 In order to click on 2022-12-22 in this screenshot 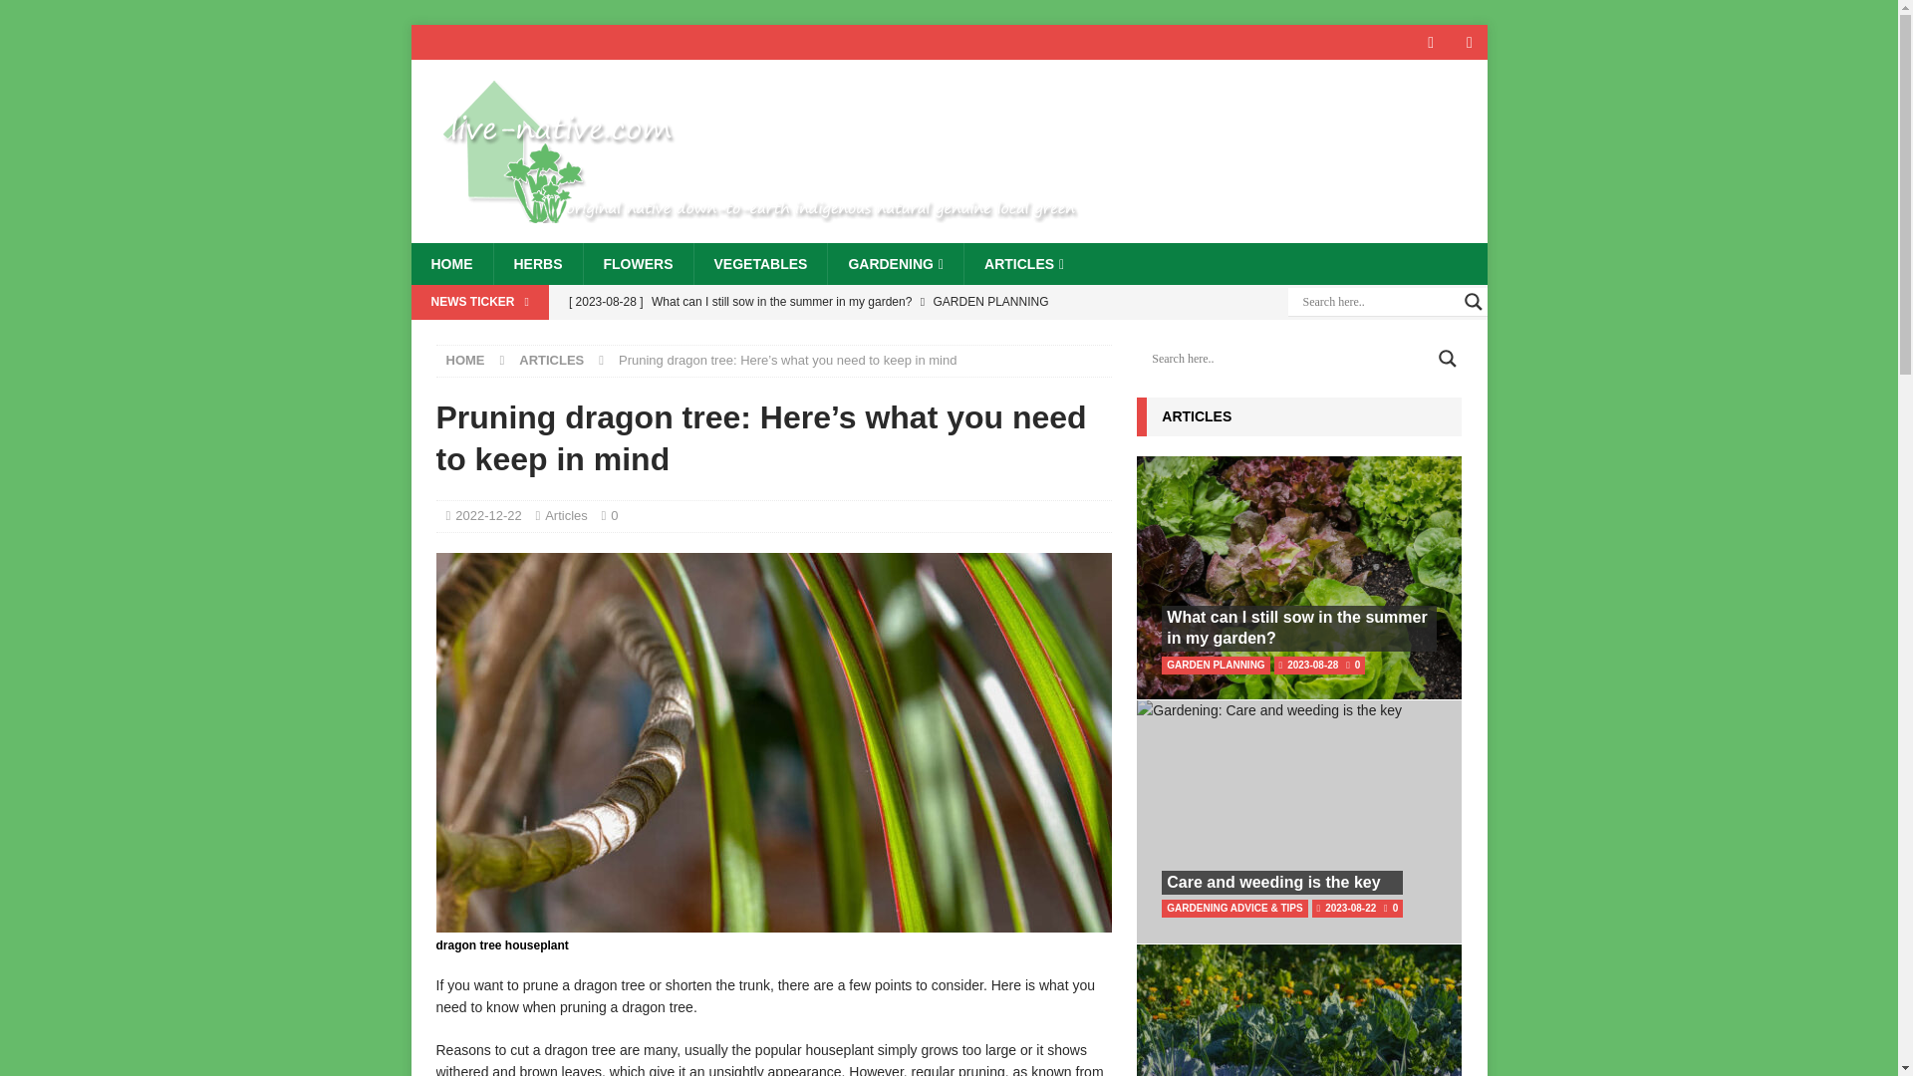, I will do `click(488, 514)`.